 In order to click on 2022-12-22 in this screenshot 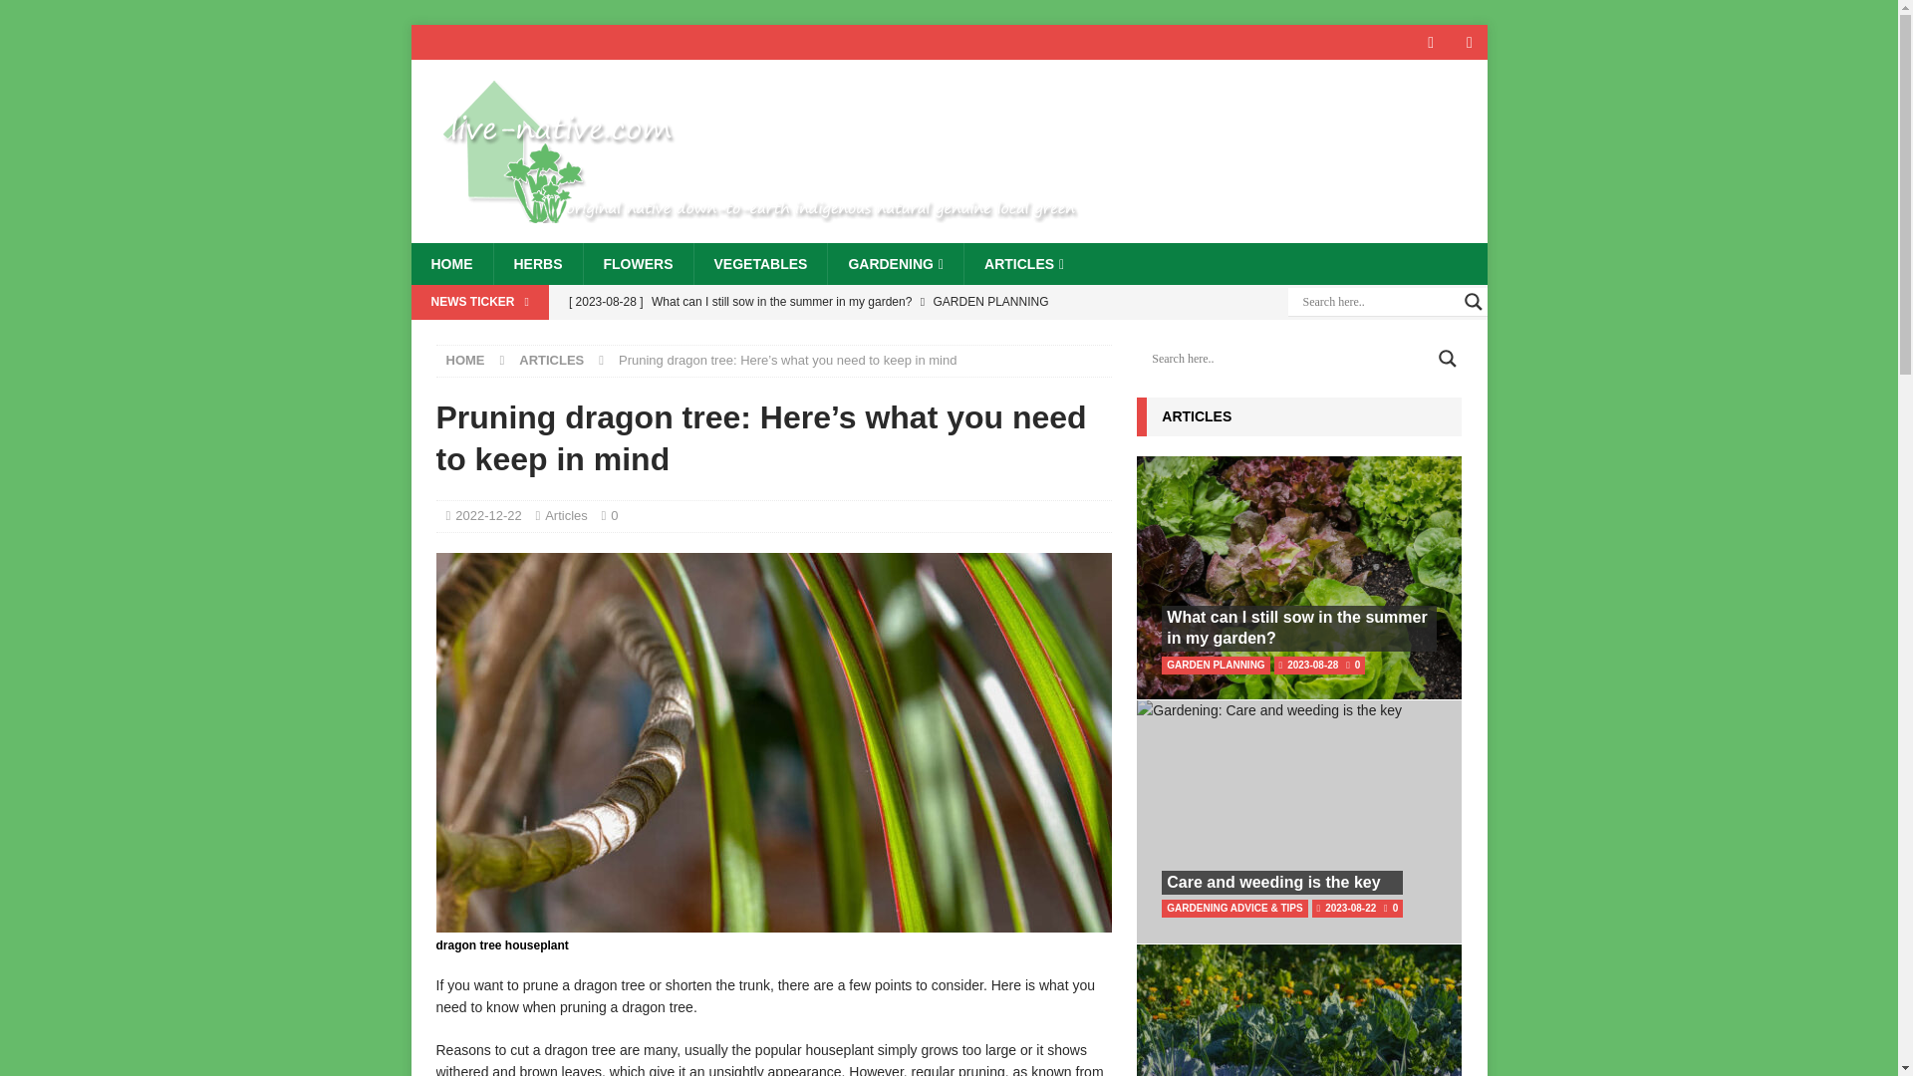, I will do `click(488, 514)`.